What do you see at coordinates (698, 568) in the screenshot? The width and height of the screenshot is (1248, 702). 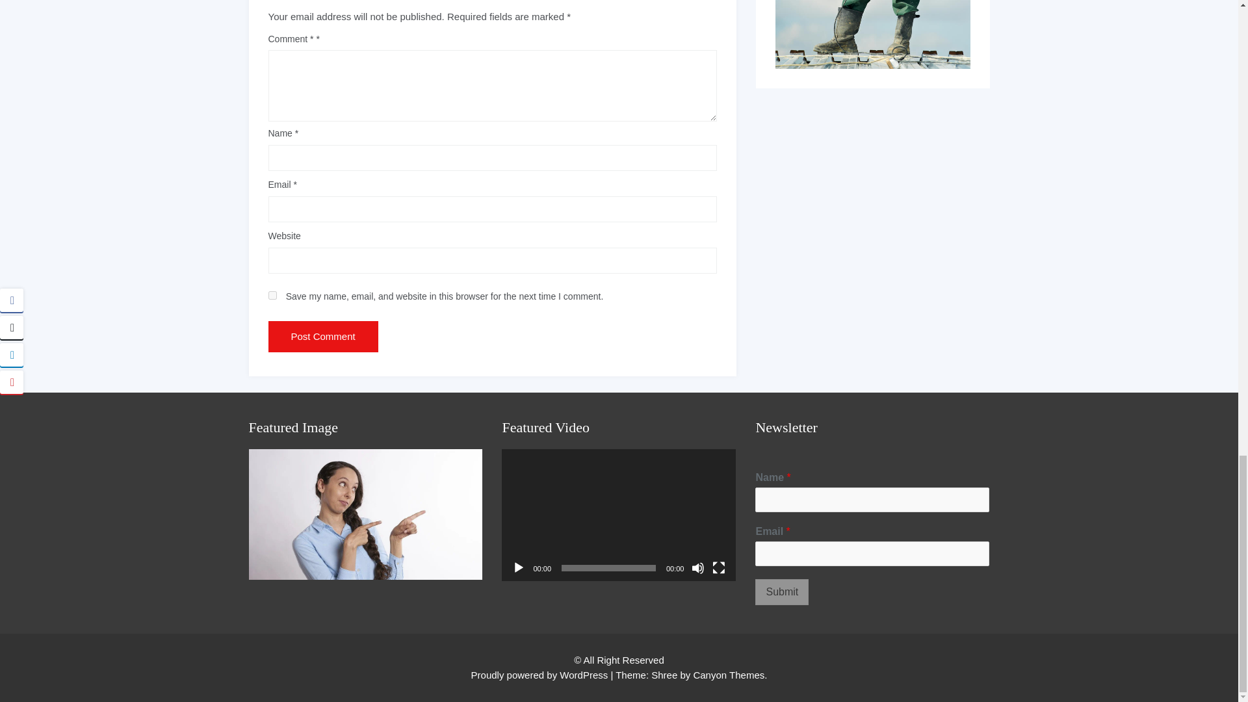 I see `Mute` at bounding box center [698, 568].